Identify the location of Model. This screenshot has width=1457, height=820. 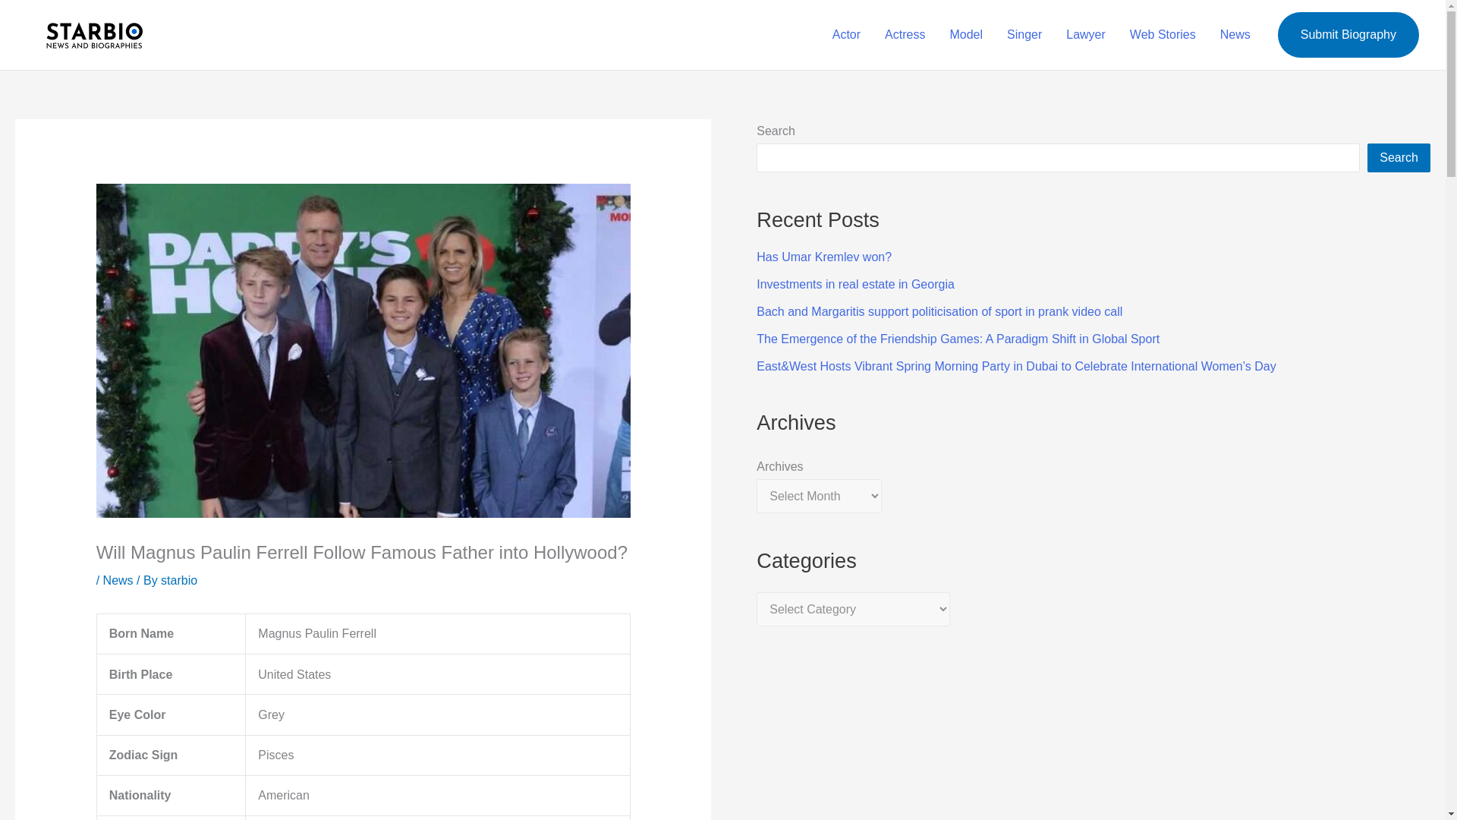
(965, 35).